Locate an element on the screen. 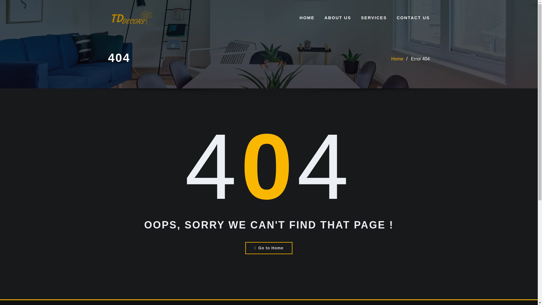 Image resolution: width=542 pixels, height=305 pixels. SERVICES is located at coordinates (374, 18).